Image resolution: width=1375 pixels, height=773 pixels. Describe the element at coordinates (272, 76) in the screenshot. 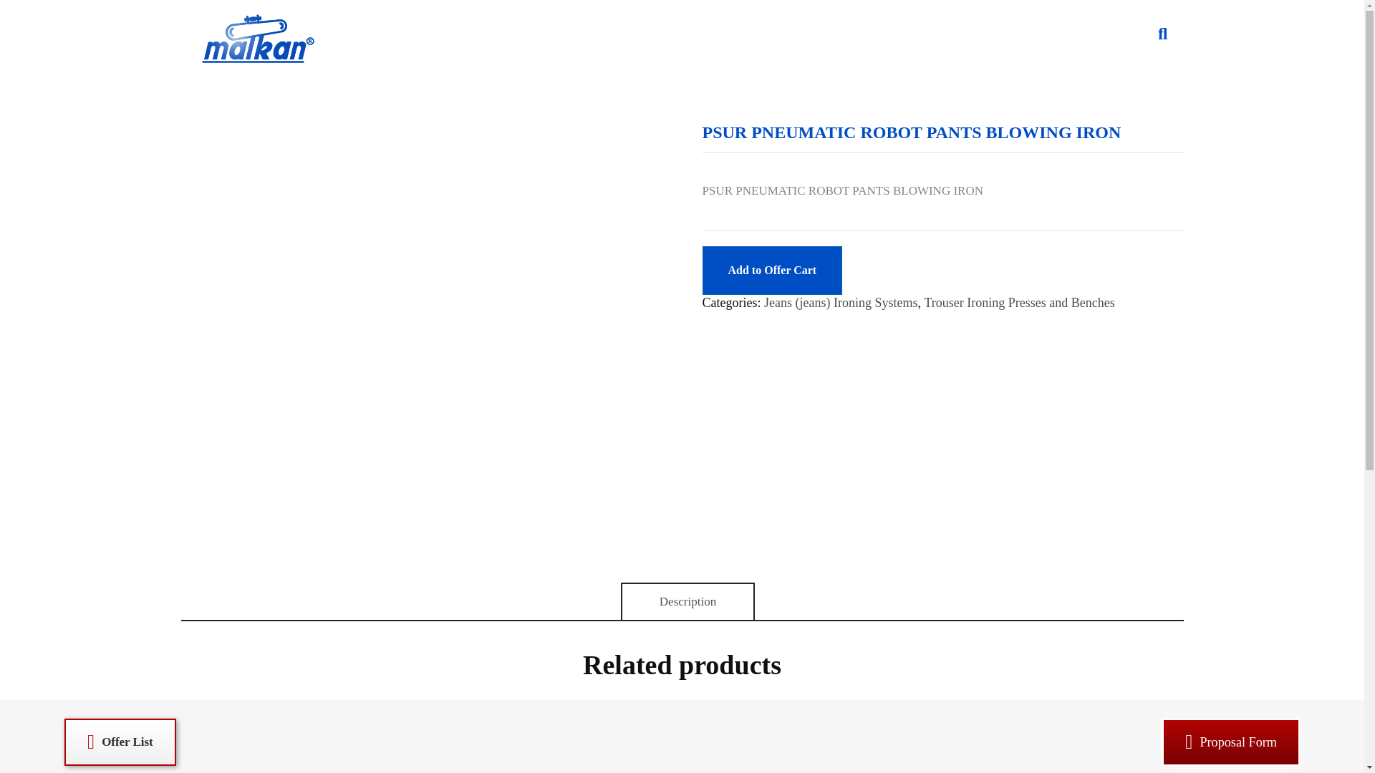

I see `Malkan; Since 1971` at that location.